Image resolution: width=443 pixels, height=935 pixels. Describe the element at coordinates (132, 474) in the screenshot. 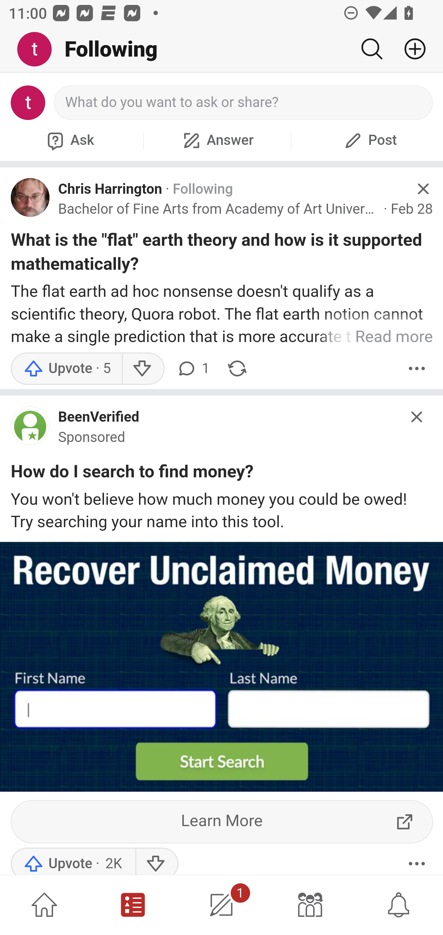

I see `How do I search to find money?` at that location.